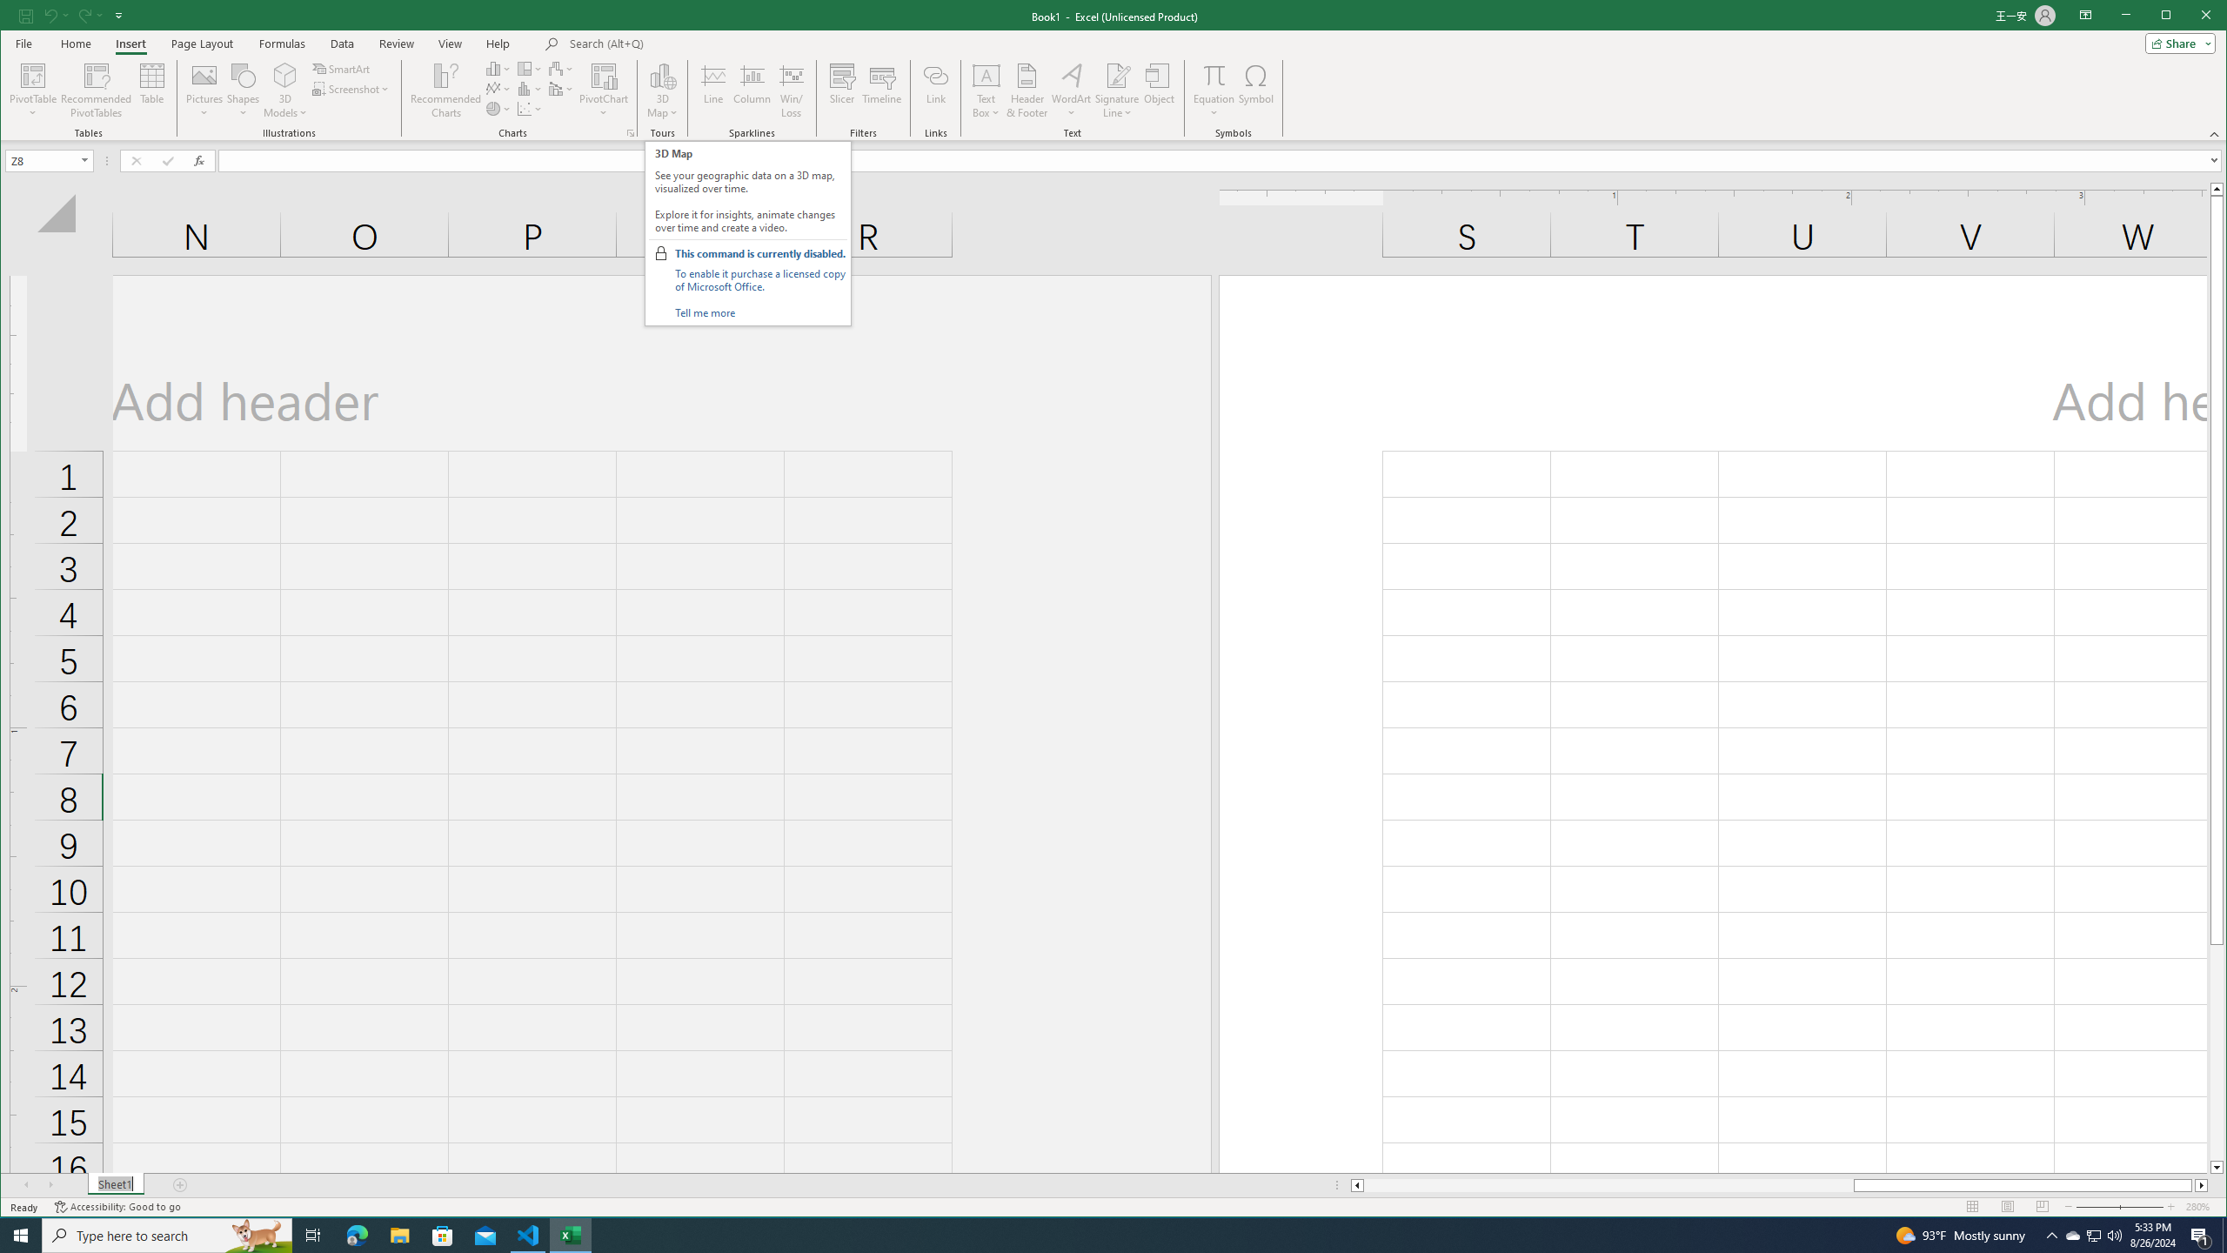  What do you see at coordinates (244, 90) in the screenshot?
I see `Shapes` at bounding box center [244, 90].